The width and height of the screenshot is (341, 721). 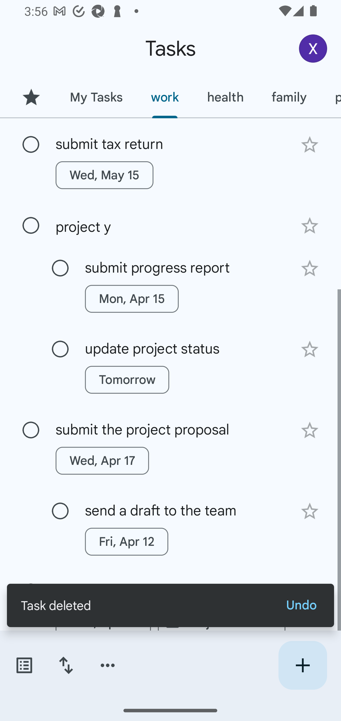 I want to click on Mark as complete, so click(x=60, y=268).